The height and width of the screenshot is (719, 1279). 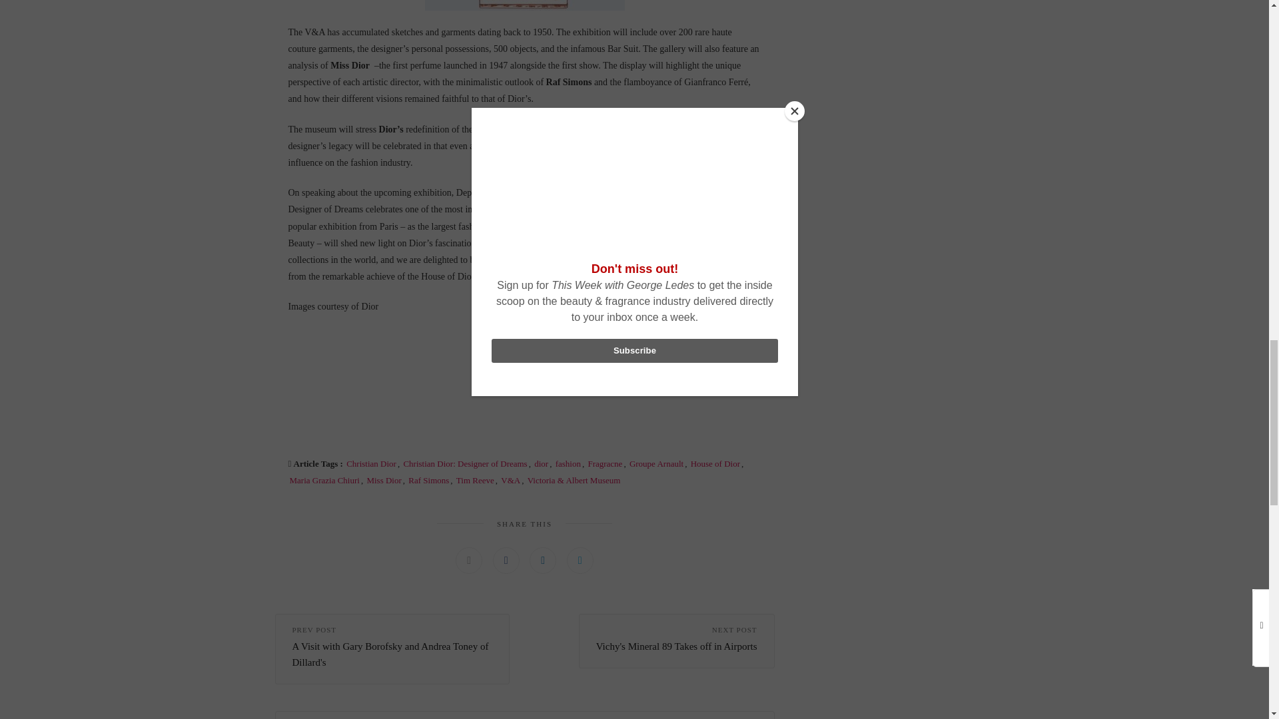 I want to click on Groupe Arnault, so click(x=655, y=463).